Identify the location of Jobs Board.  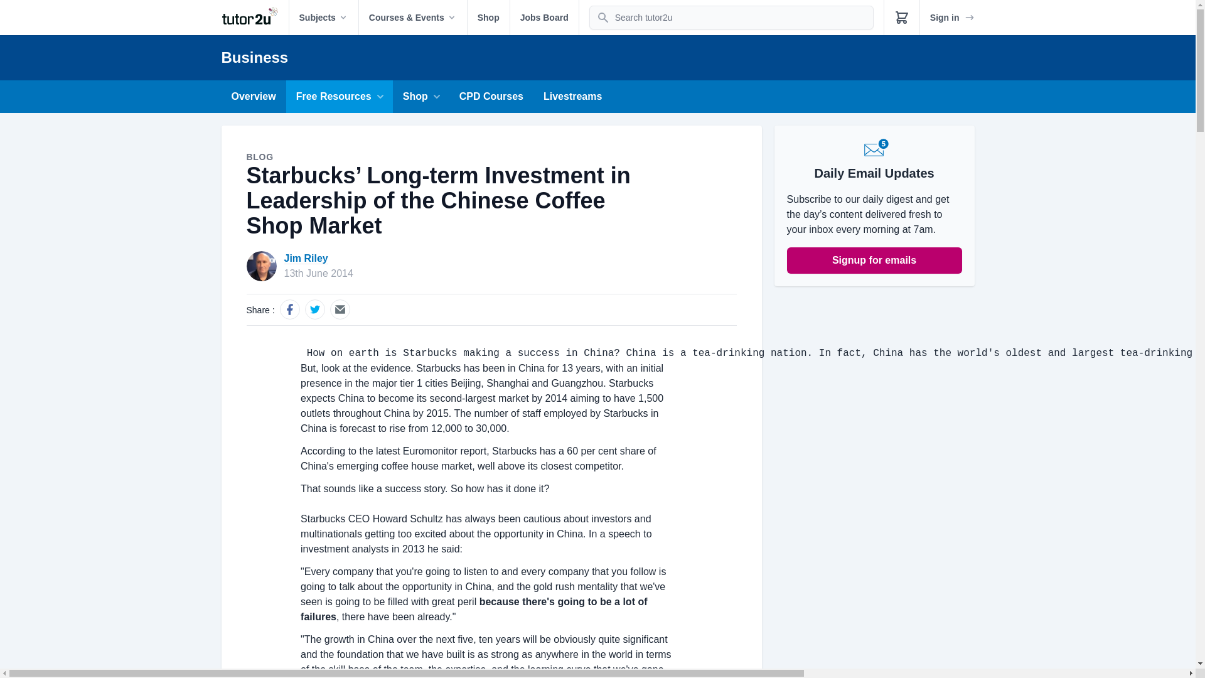
(544, 18).